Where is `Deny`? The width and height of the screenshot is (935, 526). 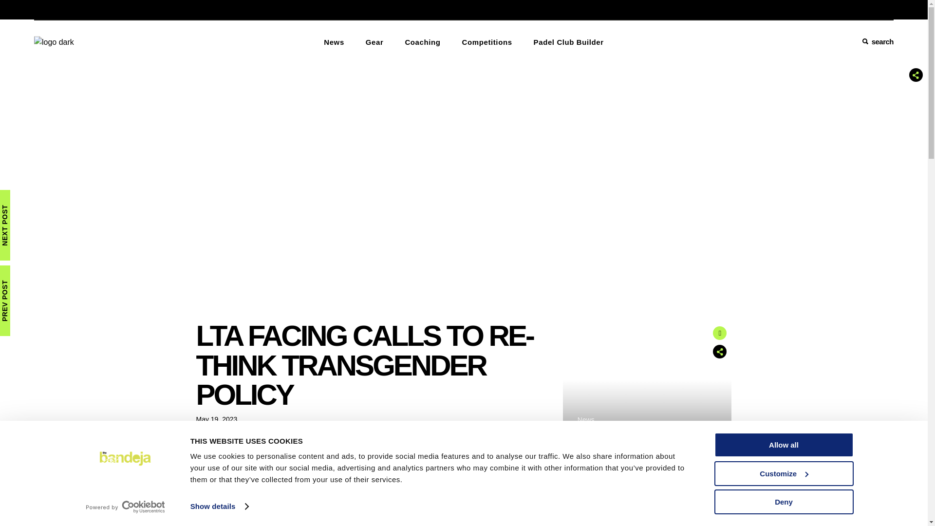
Deny is located at coordinates (783, 502).